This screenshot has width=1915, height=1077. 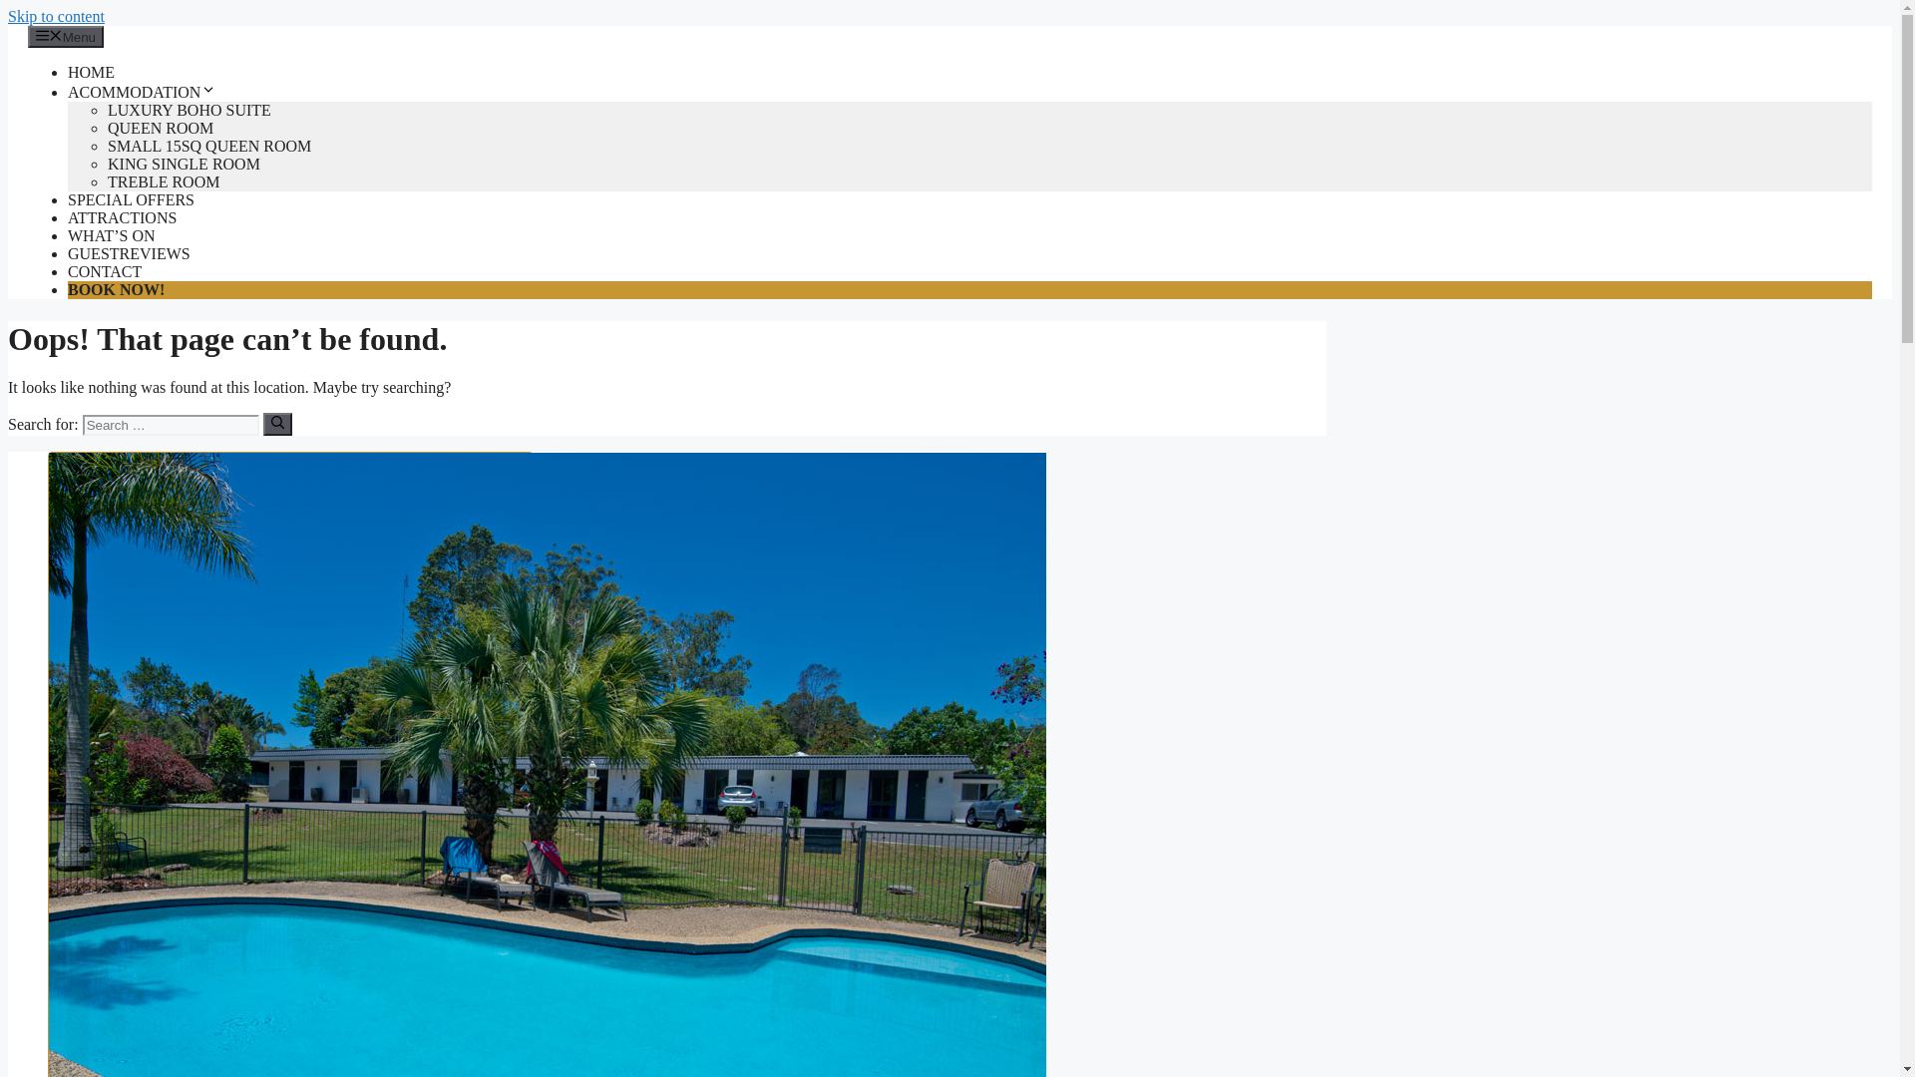 I want to click on Skip to content, so click(x=56, y=16).